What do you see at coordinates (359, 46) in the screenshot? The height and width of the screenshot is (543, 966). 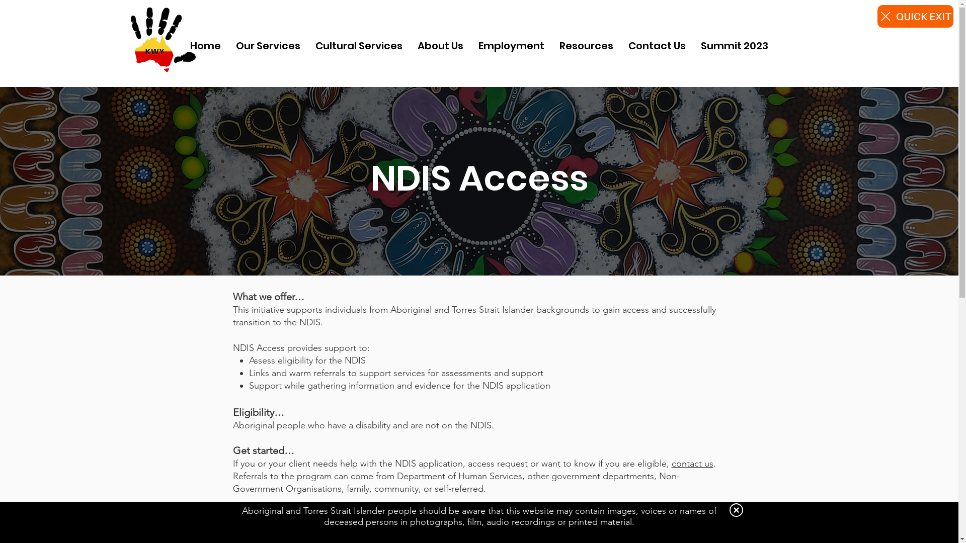 I see `Cultural Services` at bounding box center [359, 46].